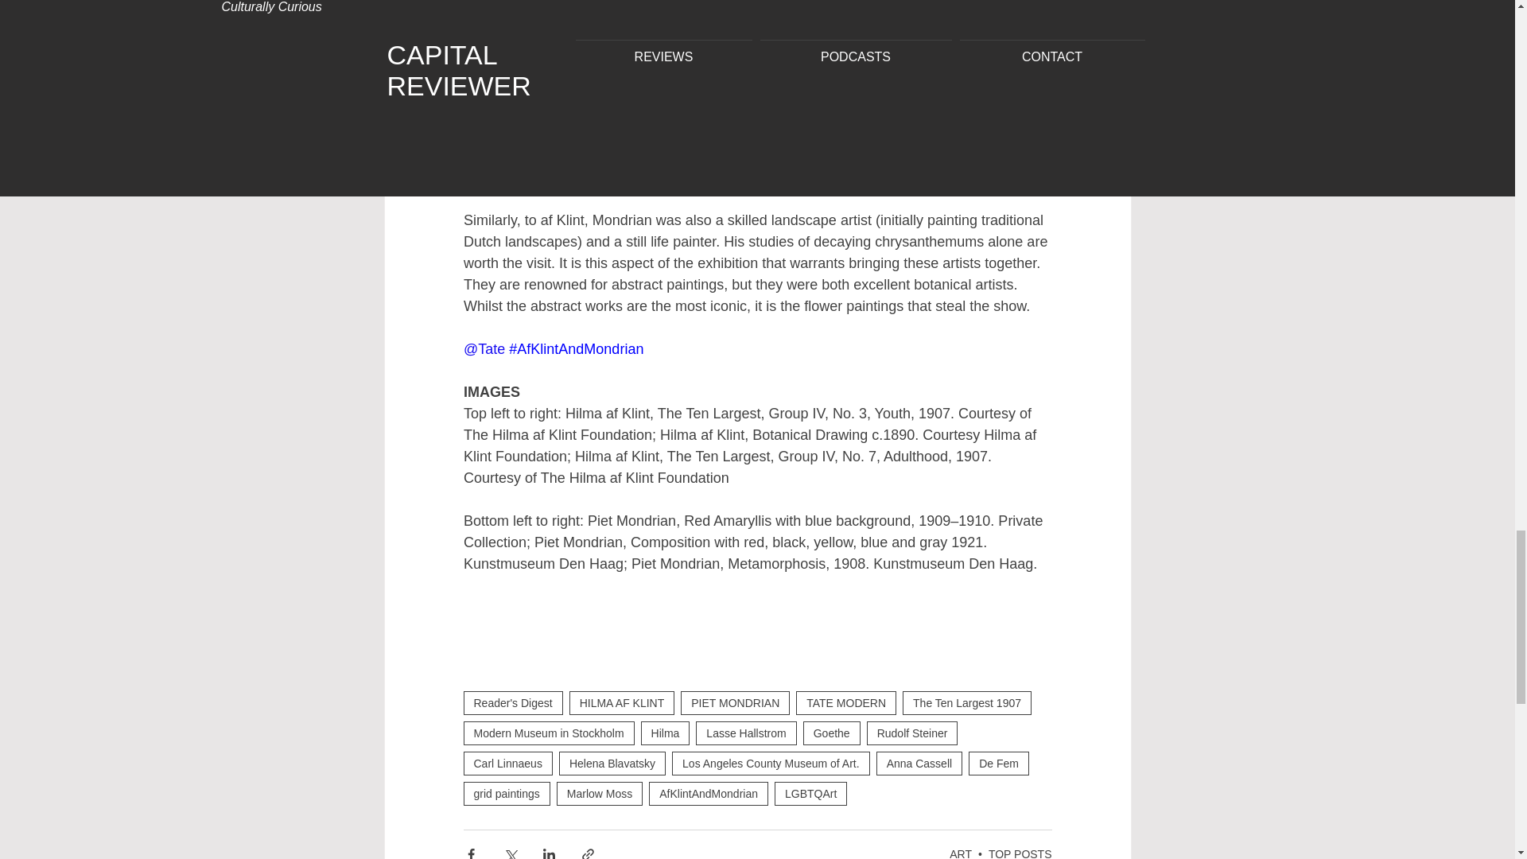 This screenshot has height=859, width=1527. I want to click on grid paintings, so click(506, 794).